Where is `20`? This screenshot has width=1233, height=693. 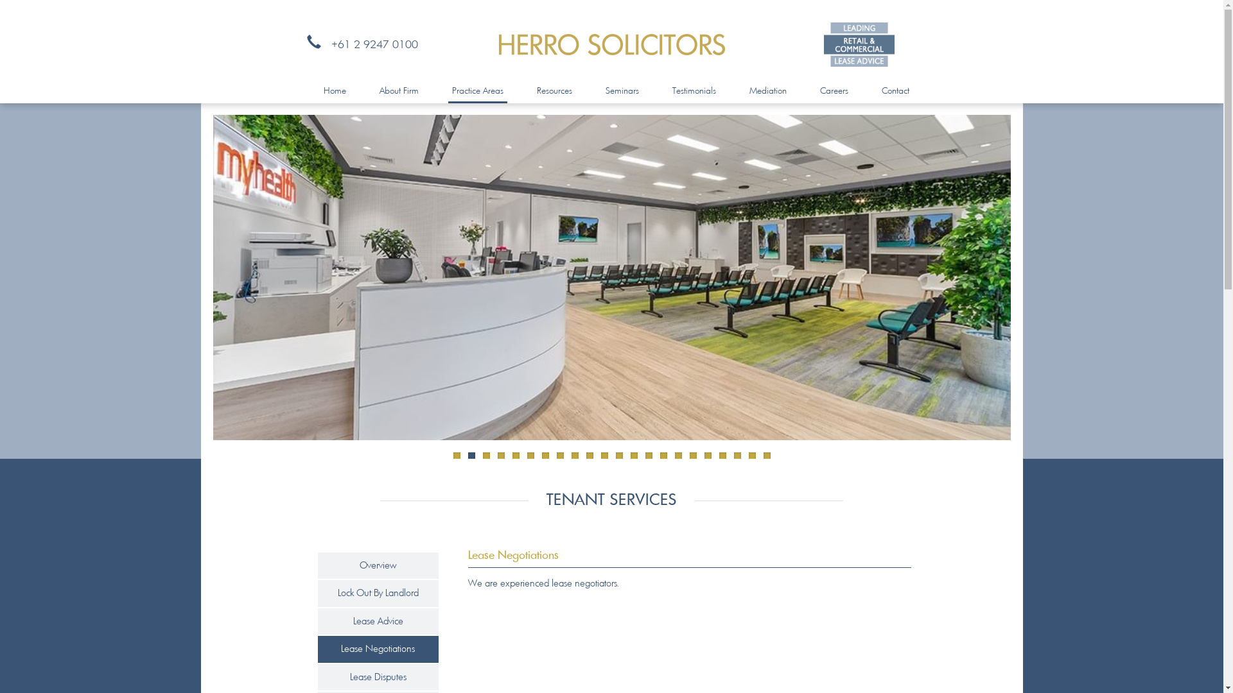 20 is located at coordinates (737, 459).